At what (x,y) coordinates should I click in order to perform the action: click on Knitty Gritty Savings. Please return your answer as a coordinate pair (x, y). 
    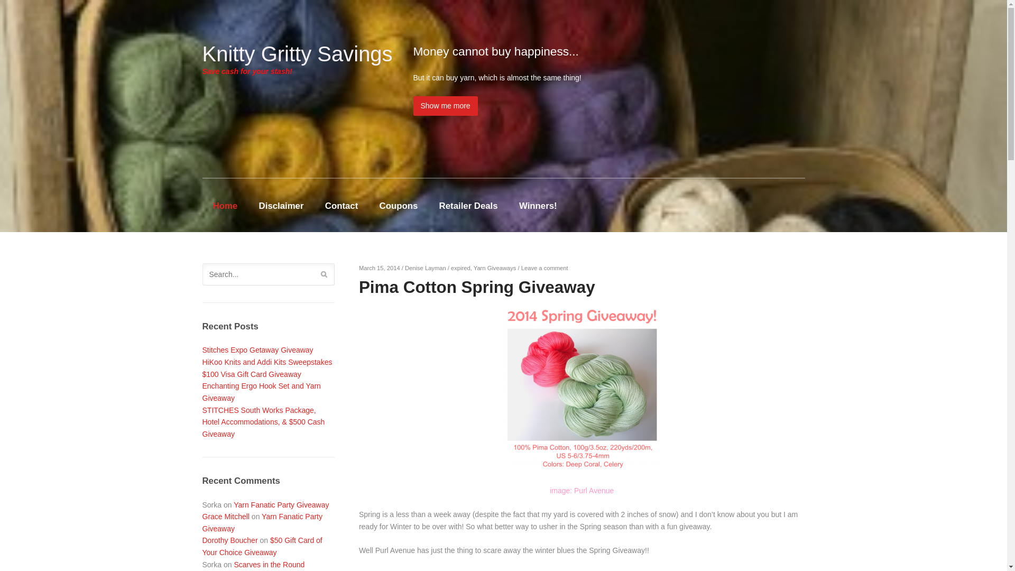
    Looking at the image, I should click on (297, 54).